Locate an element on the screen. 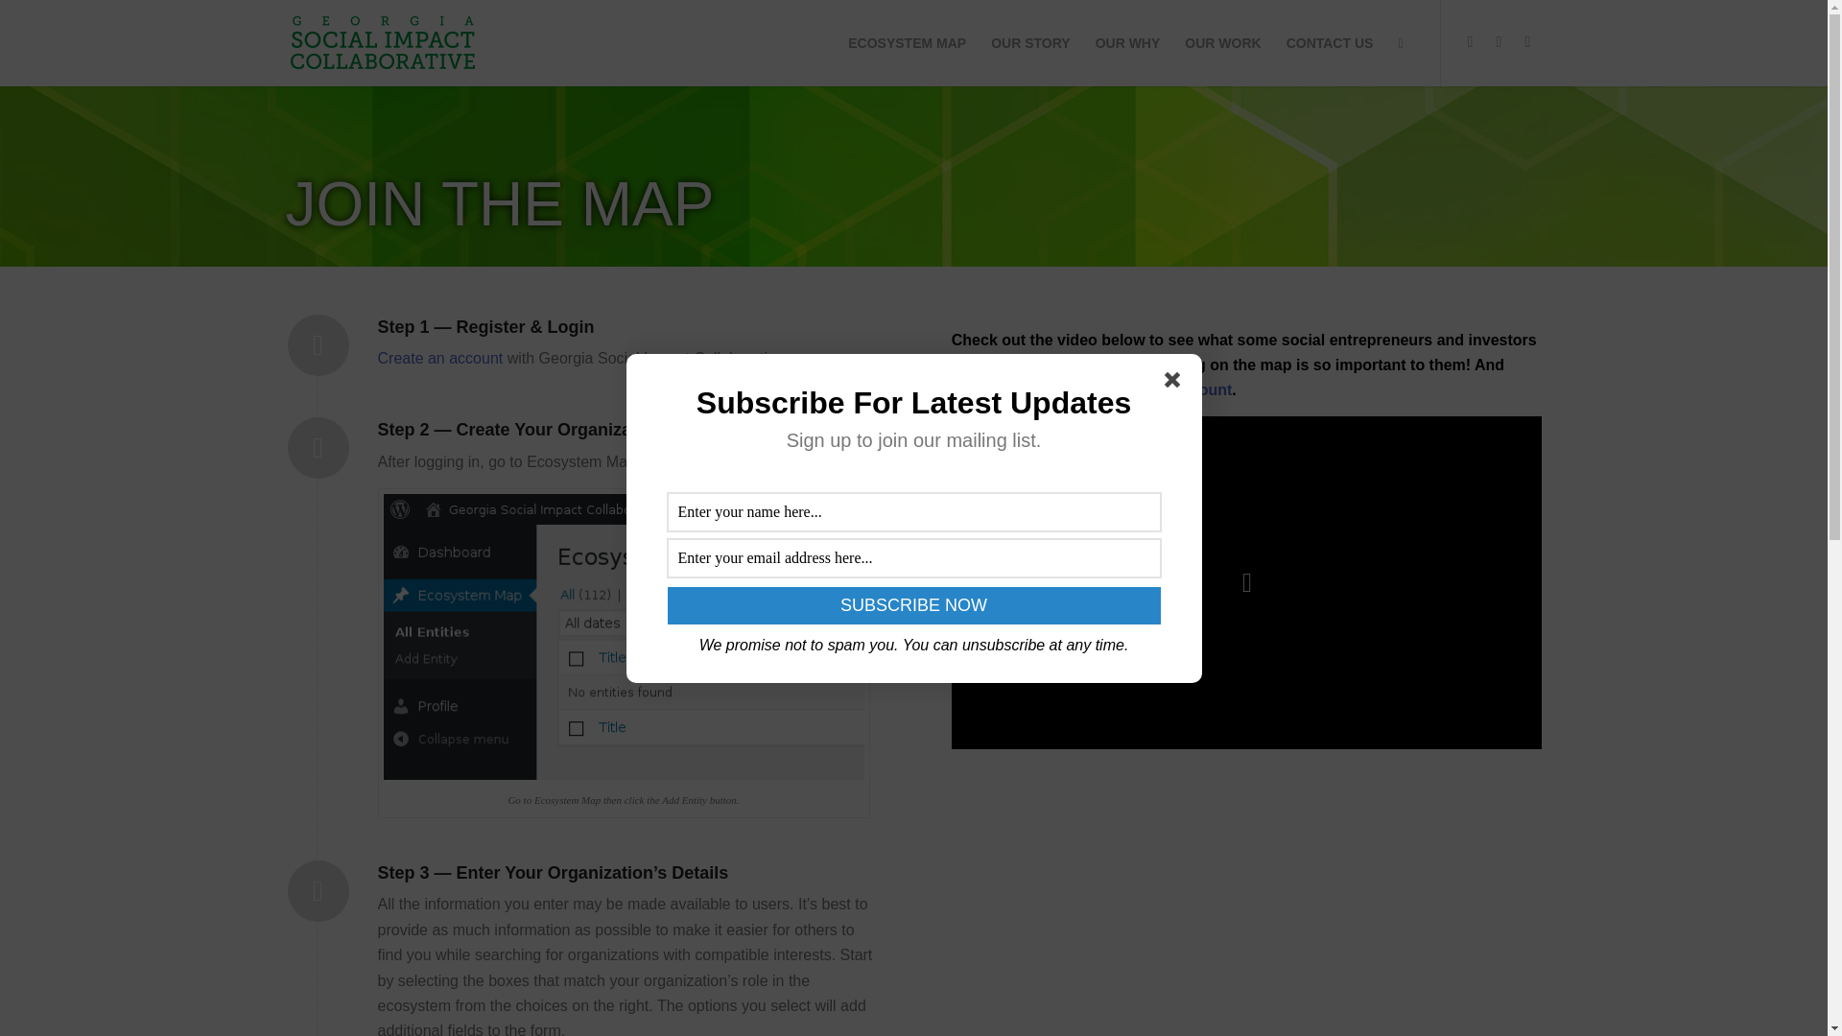 The width and height of the screenshot is (1842, 1036). ECOSYSTEM MAP is located at coordinates (907, 42).